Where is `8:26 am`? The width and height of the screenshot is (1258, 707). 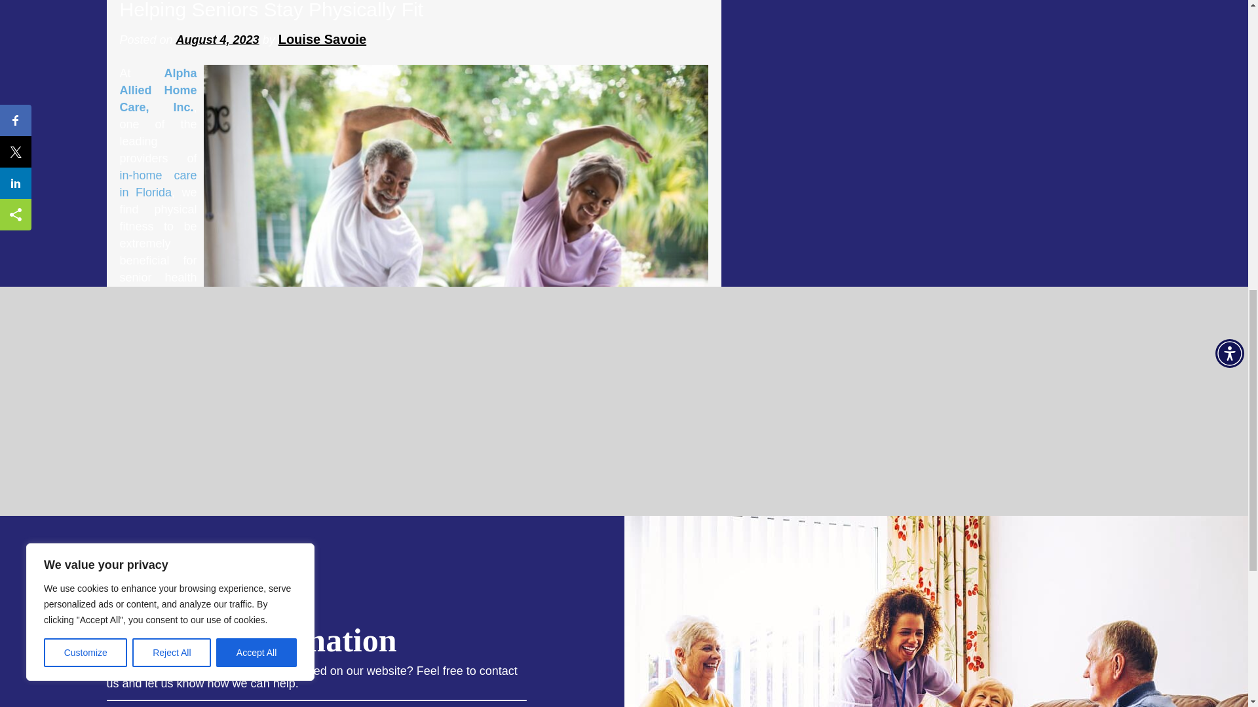 8:26 am is located at coordinates (218, 39).